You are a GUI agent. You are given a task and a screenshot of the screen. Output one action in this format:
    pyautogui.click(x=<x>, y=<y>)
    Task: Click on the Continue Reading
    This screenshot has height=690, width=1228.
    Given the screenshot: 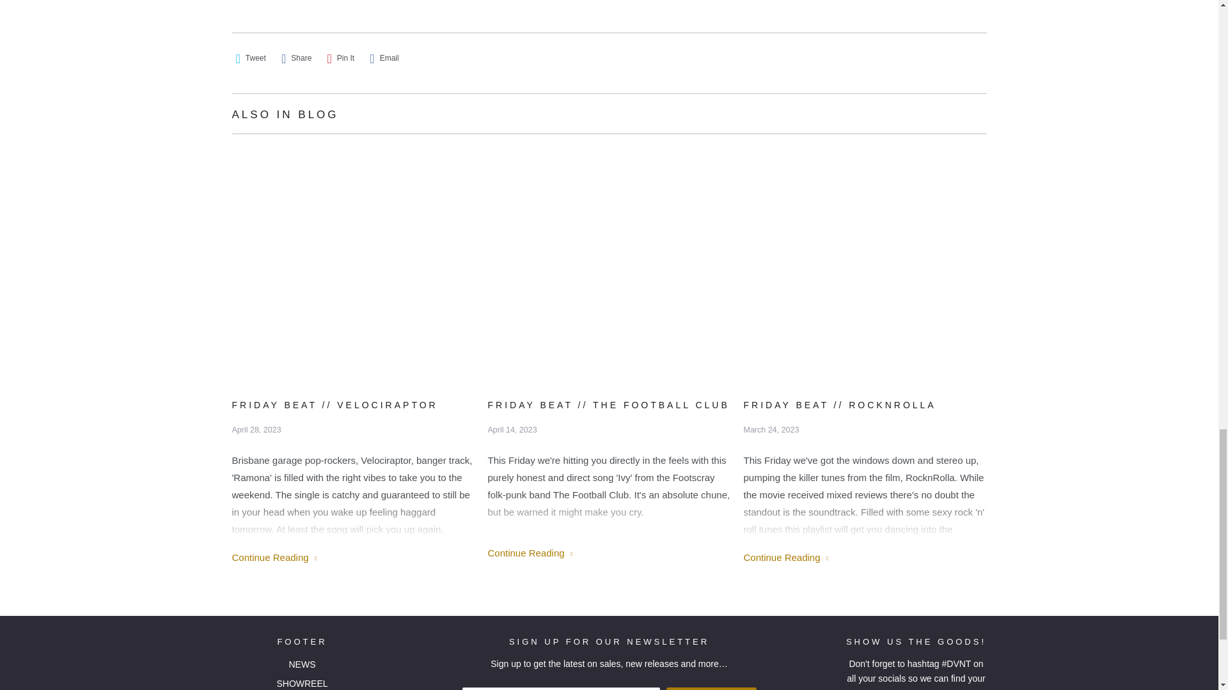 What is the action you would take?
    pyautogui.click(x=785, y=557)
    